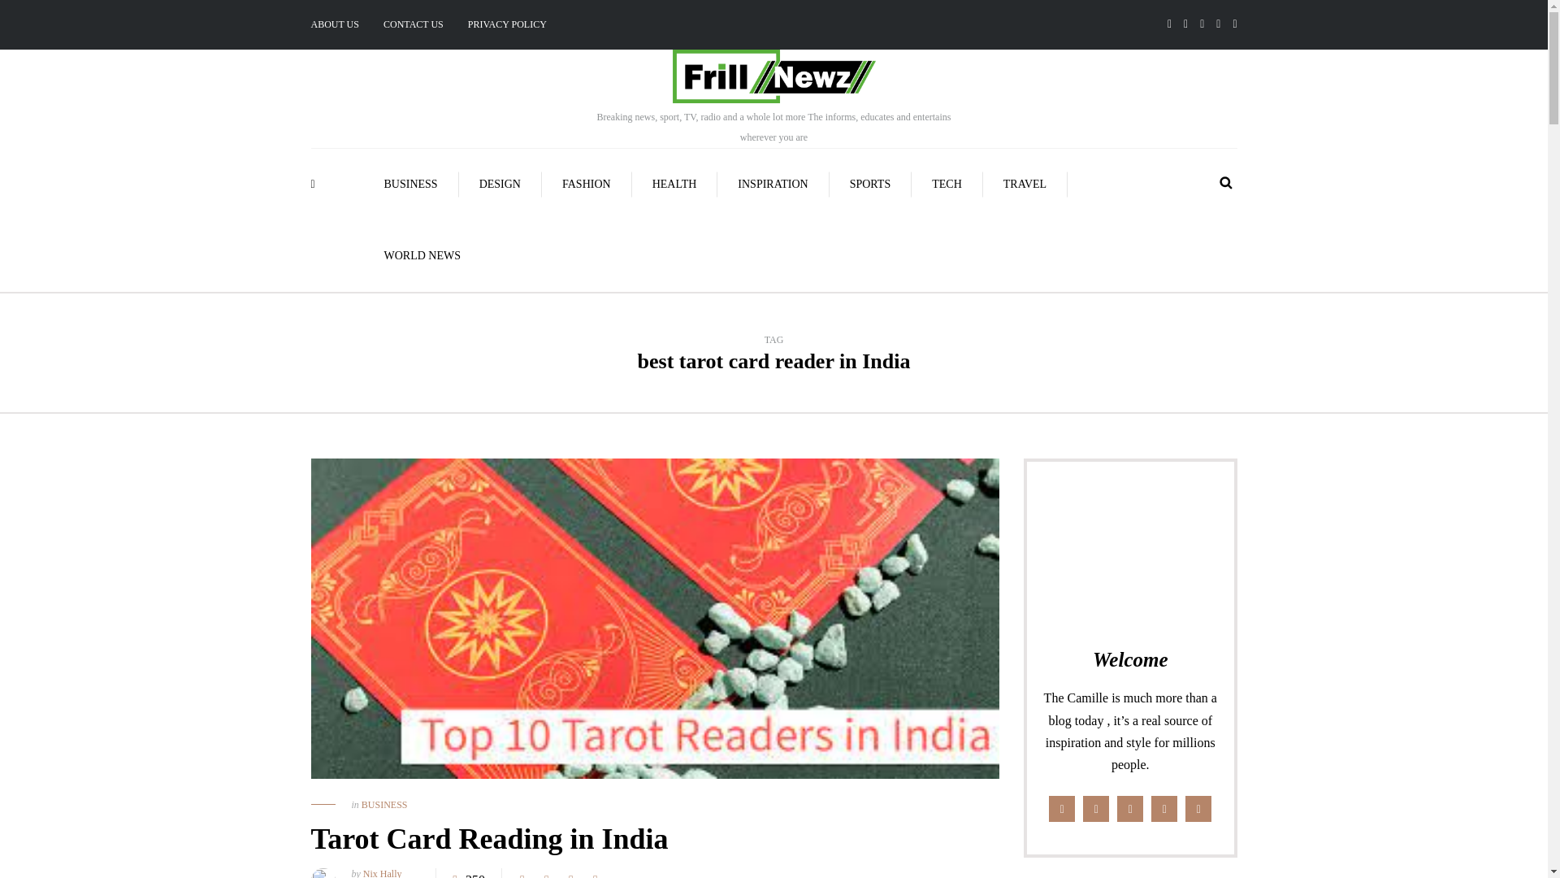  I want to click on Pin this, so click(596, 873).